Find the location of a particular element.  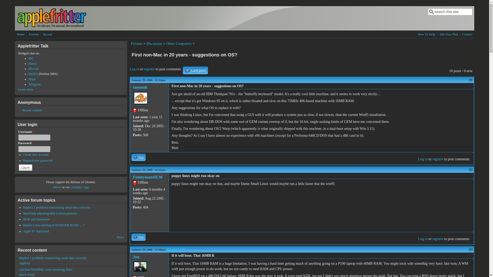

View user profile. is located at coordinates (147, 177).